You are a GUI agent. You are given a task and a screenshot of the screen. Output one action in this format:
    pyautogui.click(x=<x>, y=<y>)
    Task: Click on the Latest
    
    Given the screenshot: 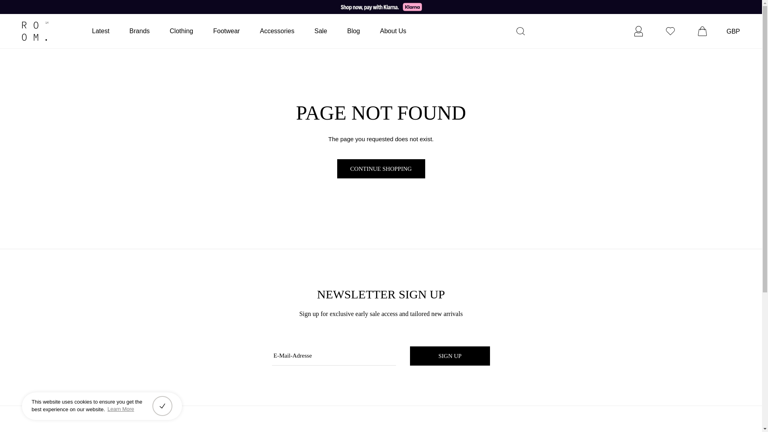 What is the action you would take?
    pyautogui.click(x=101, y=31)
    